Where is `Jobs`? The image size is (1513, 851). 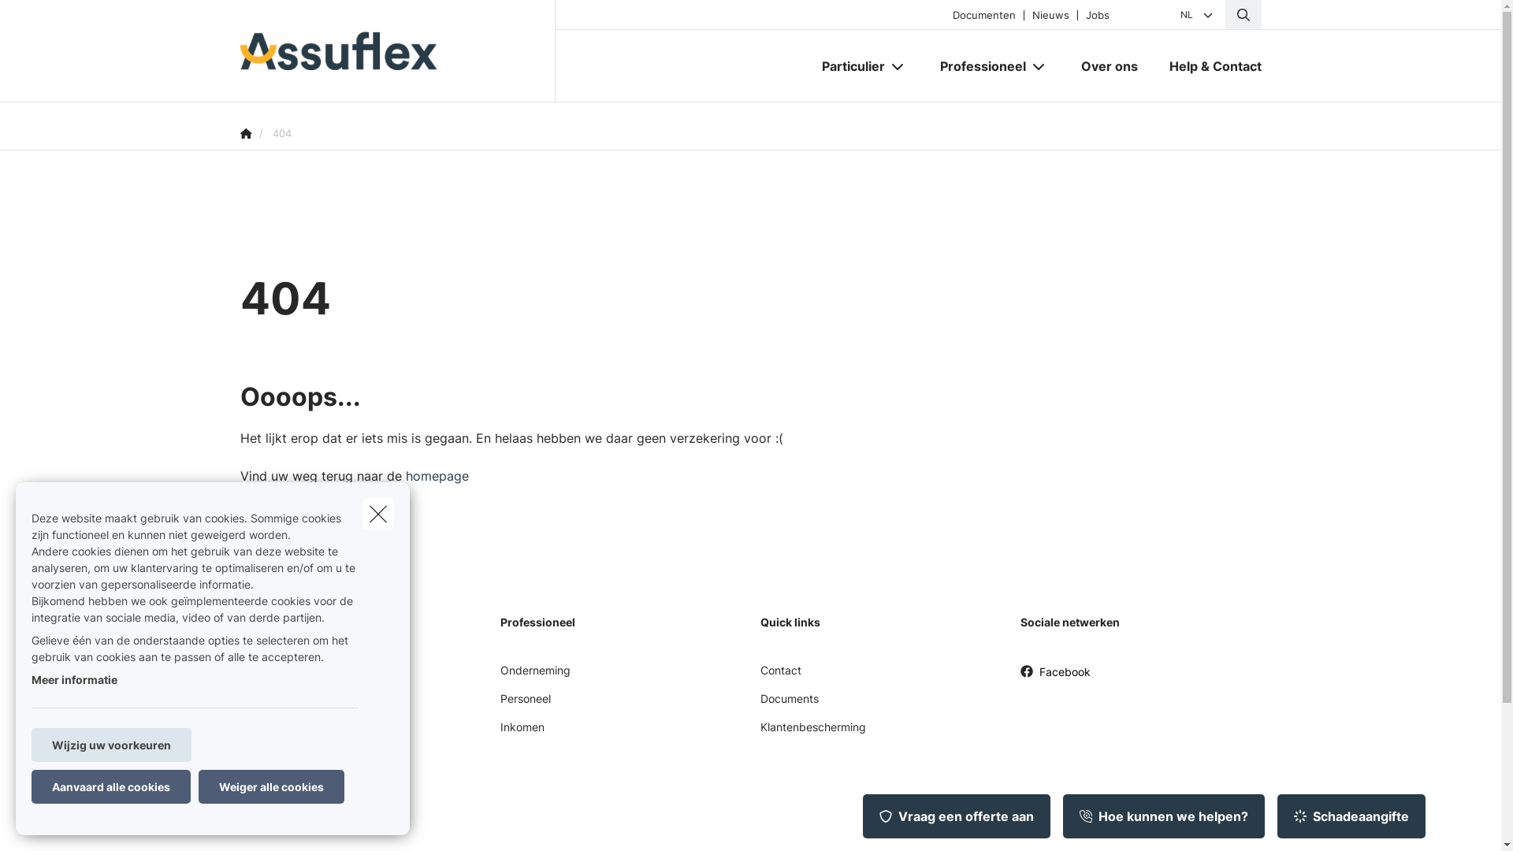 Jobs is located at coordinates (1097, 14).